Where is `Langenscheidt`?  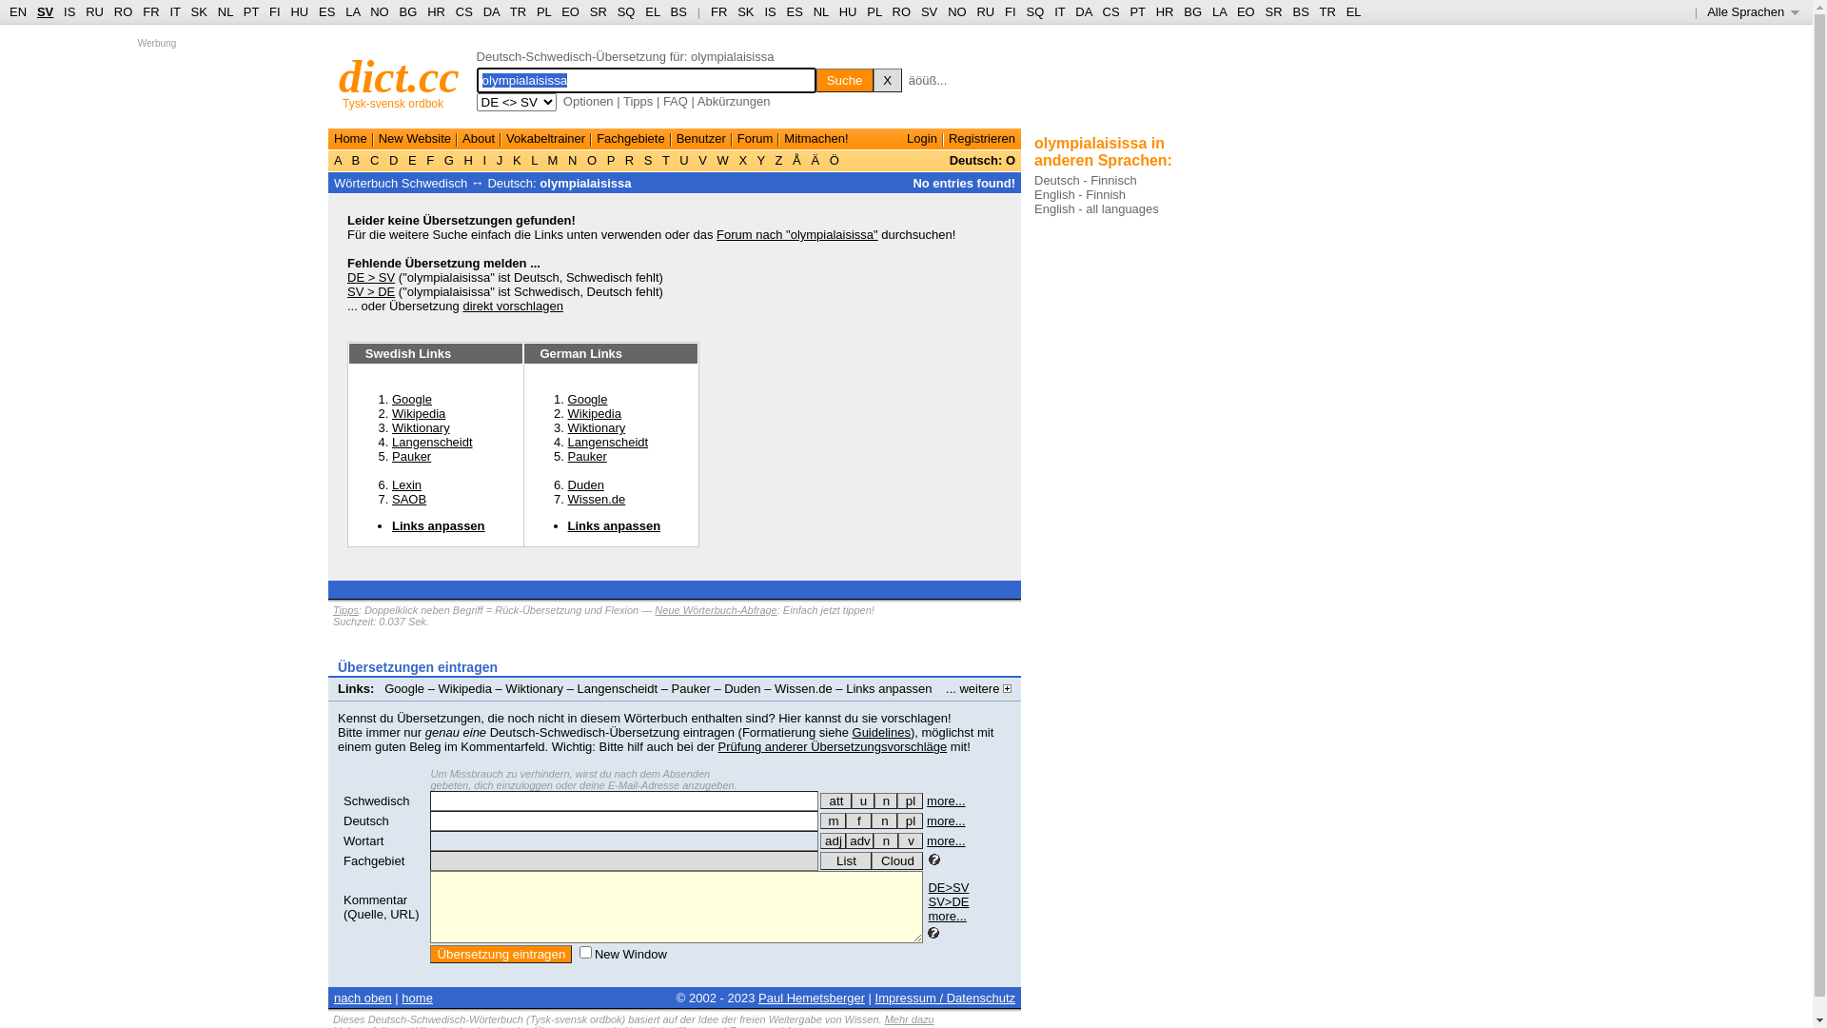
Langenscheidt is located at coordinates (609, 442).